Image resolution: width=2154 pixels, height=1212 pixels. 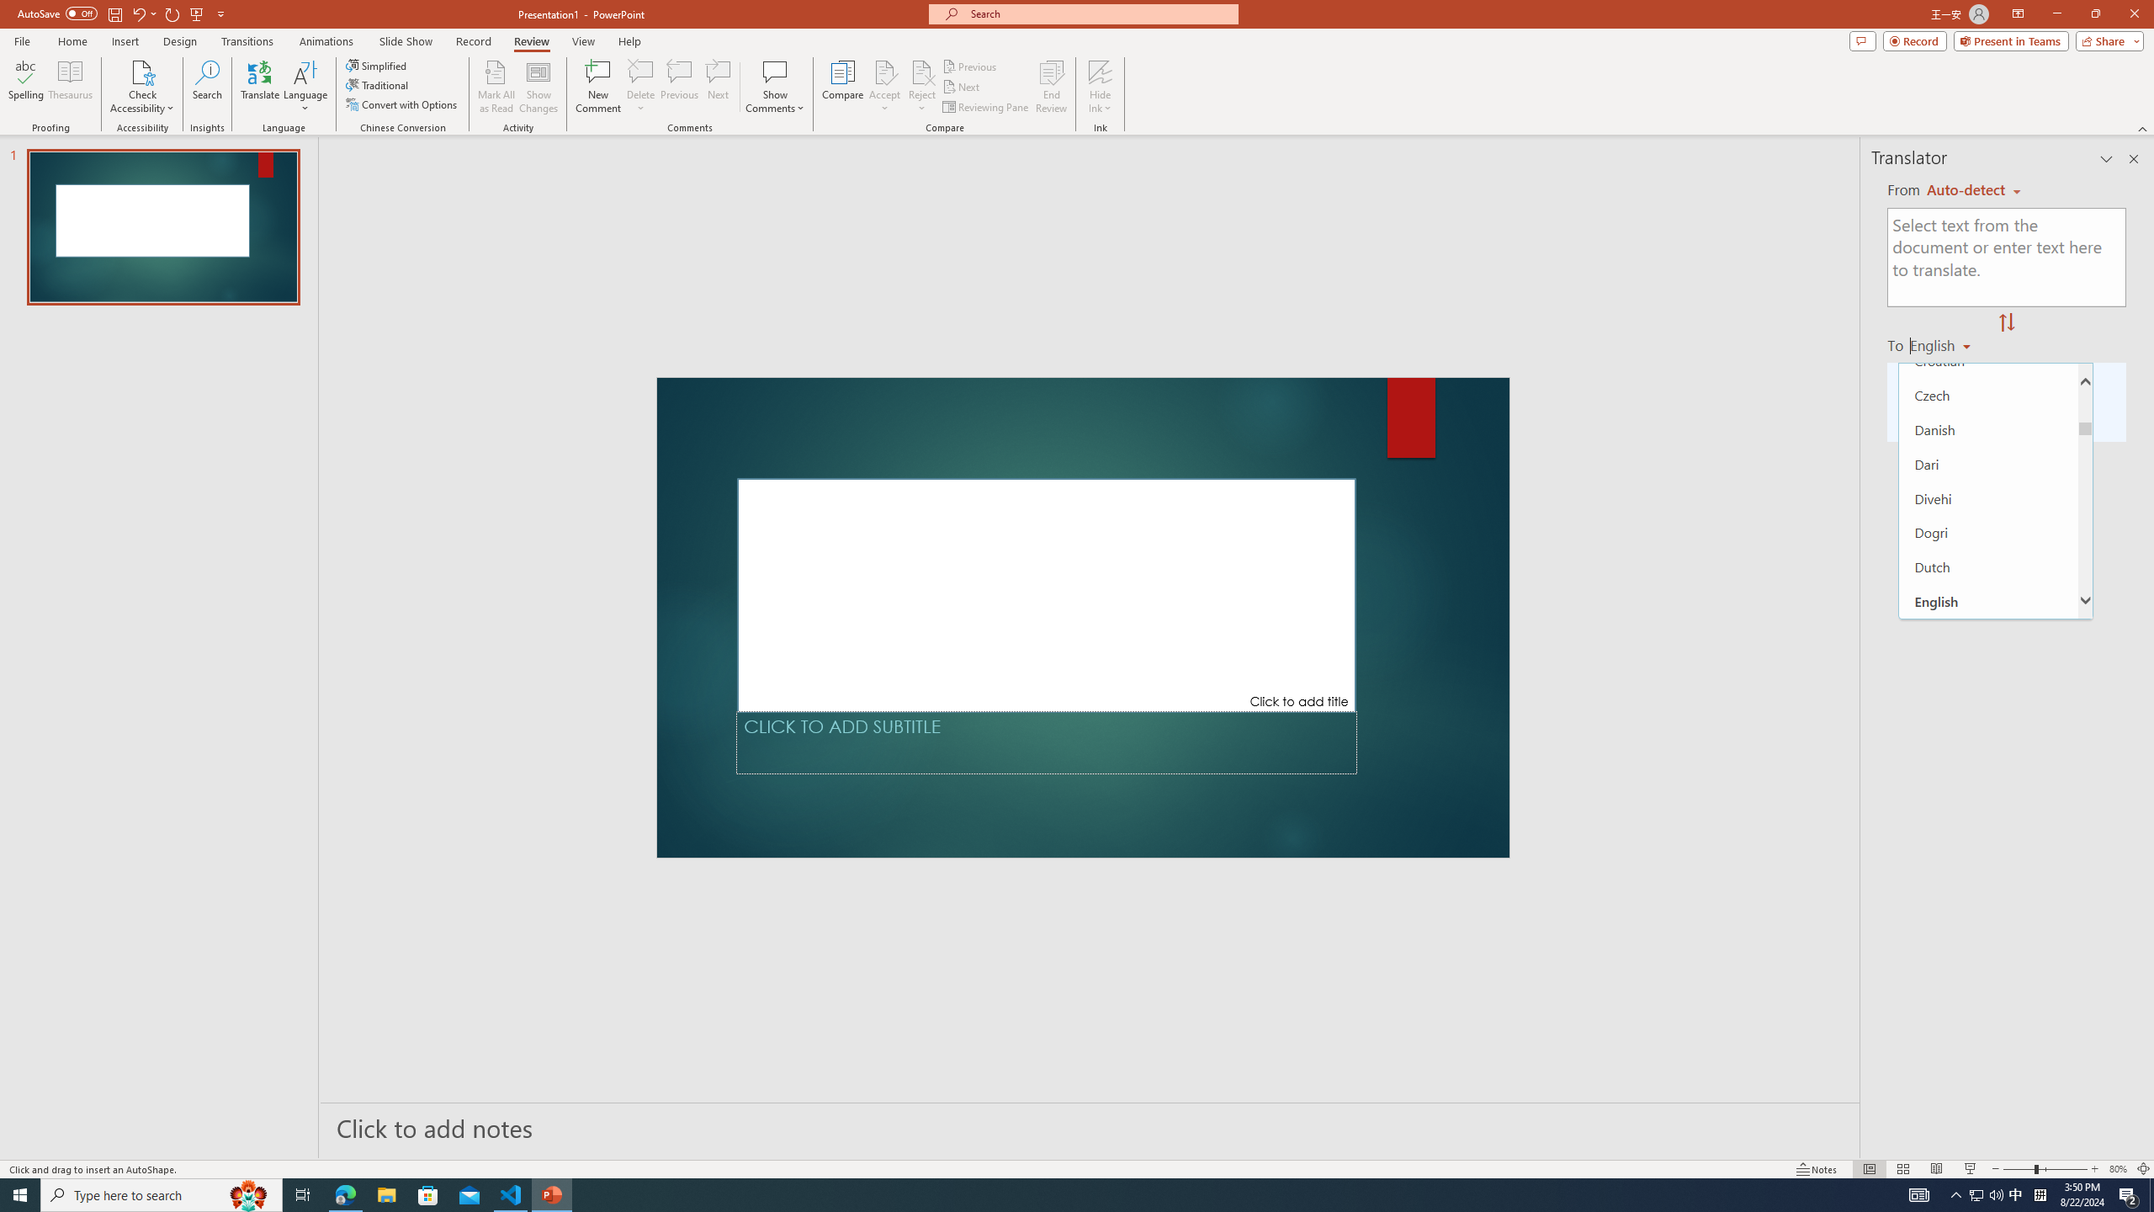 What do you see at coordinates (640, 72) in the screenshot?
I see `Delete` at bounding box center [640, 72].